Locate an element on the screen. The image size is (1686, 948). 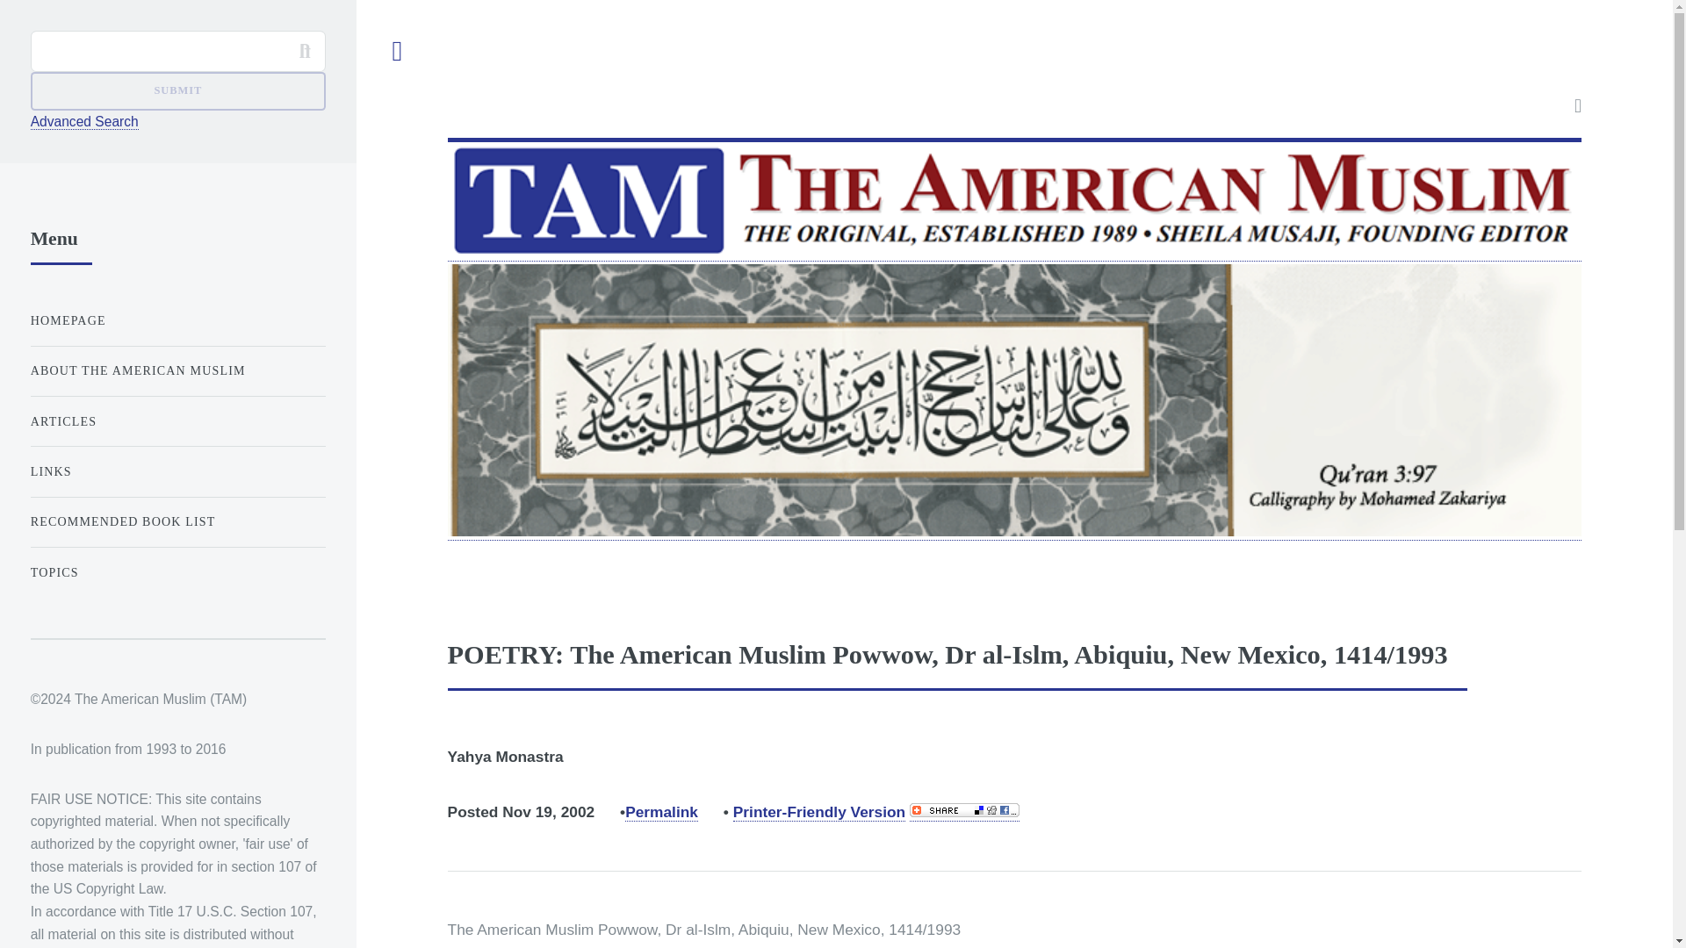
ABOUT THE AMERICAN MUSLIM is located at coordinates (177, 370).